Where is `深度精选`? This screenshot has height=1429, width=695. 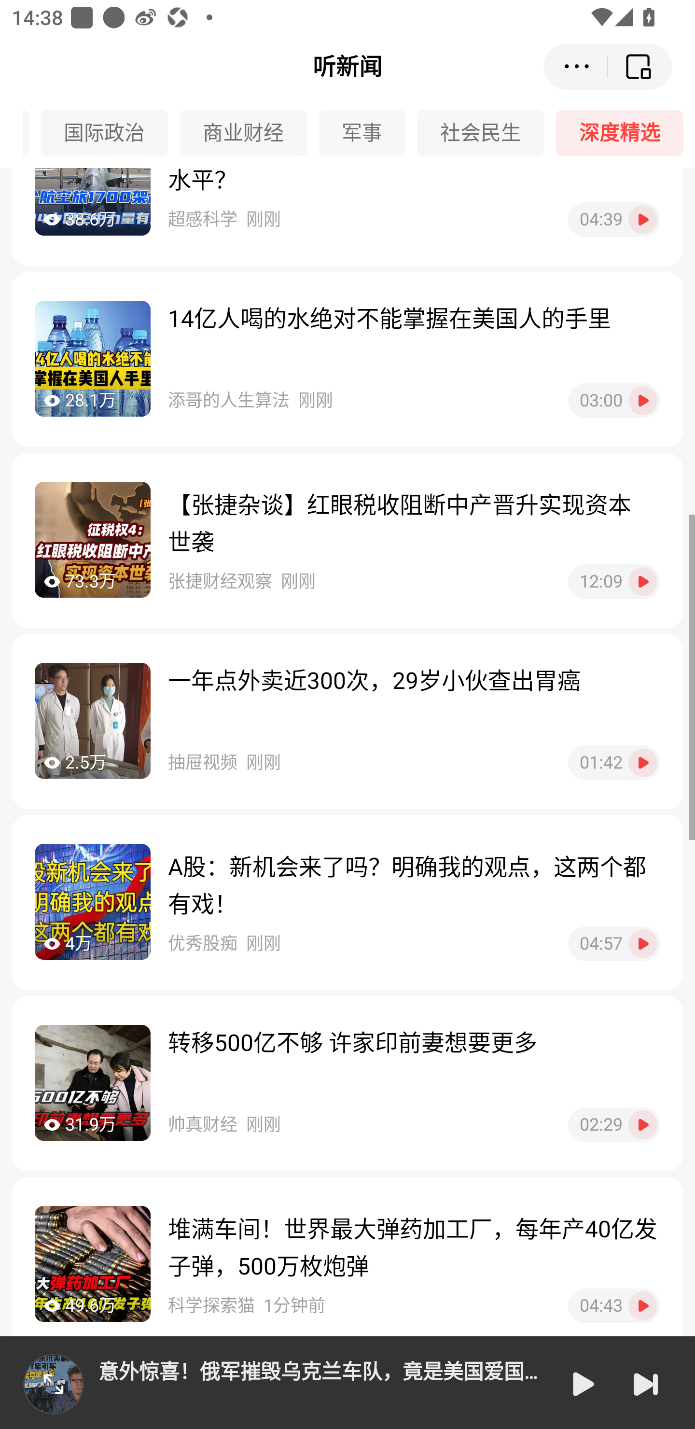
深度精选 is located at coordinates (625, 133).